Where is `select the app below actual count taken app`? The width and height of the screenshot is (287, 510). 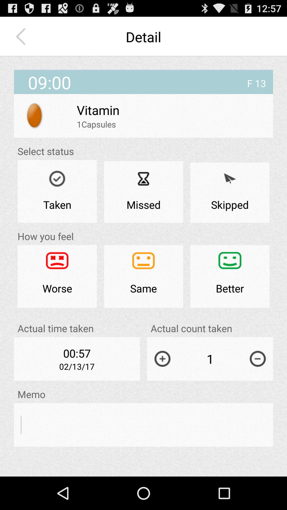 select the app below actual count taken app is located at coordinates (162, 359).